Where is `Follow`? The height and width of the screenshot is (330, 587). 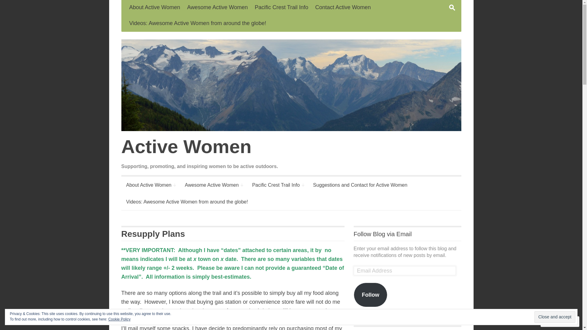 Follow is located at coordinates (371, 295).